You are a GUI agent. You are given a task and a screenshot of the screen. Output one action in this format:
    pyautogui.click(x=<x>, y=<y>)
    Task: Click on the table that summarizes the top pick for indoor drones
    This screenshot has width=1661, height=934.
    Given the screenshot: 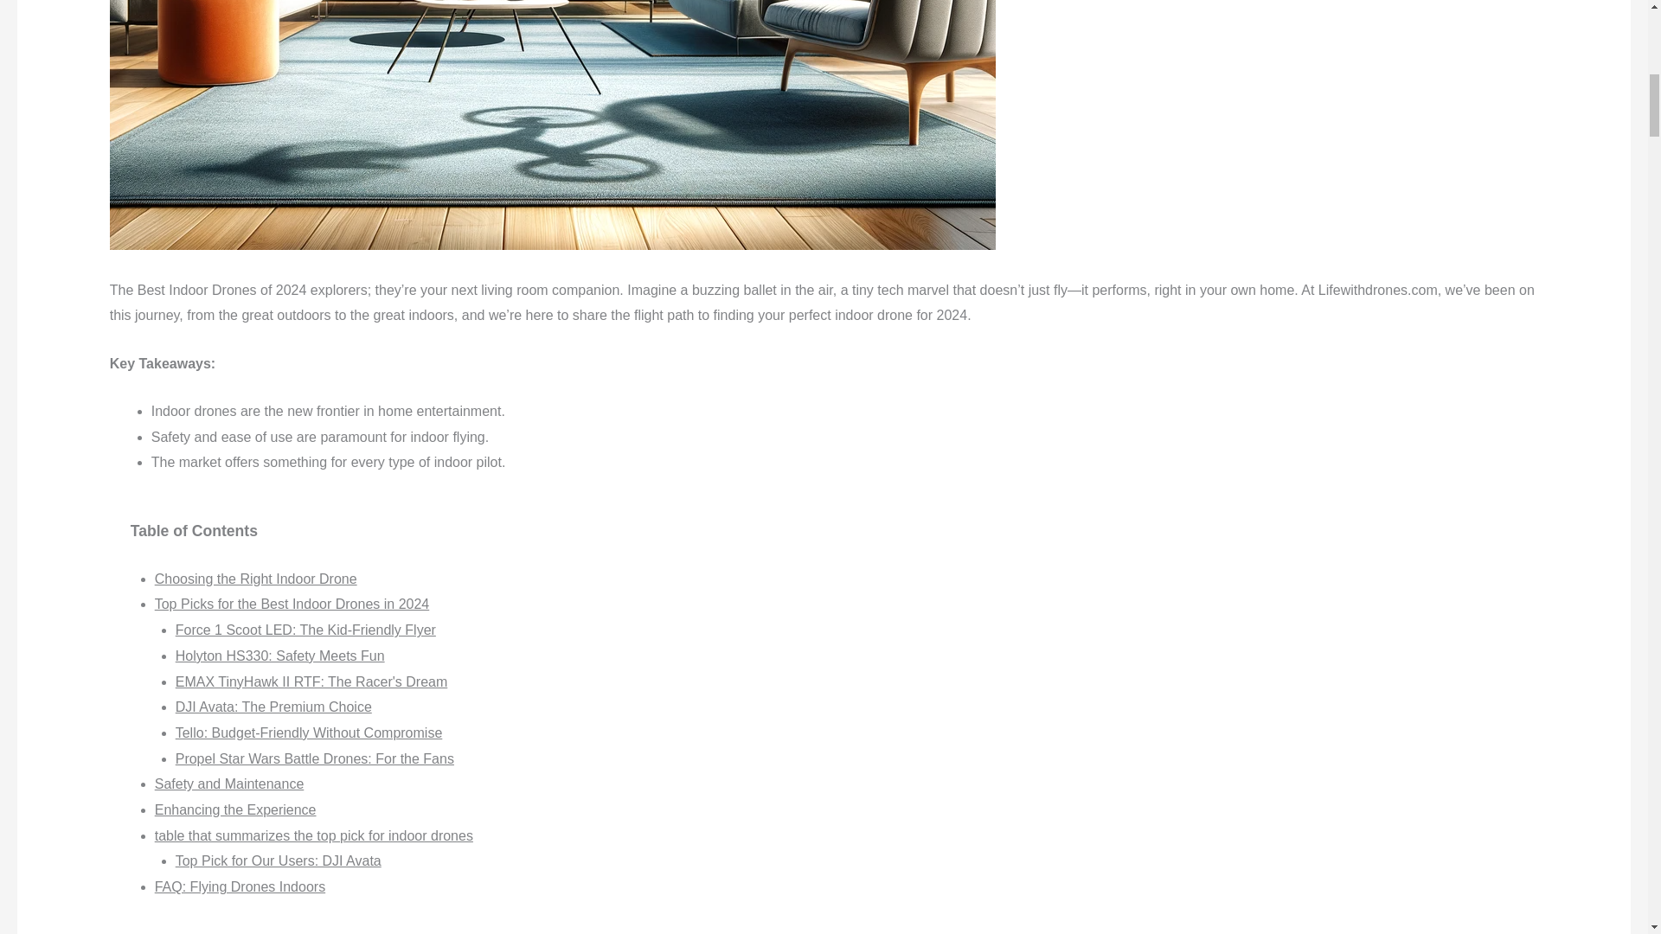 What is the action you would take?
    pyautogui.click(x=313, y=835)
    